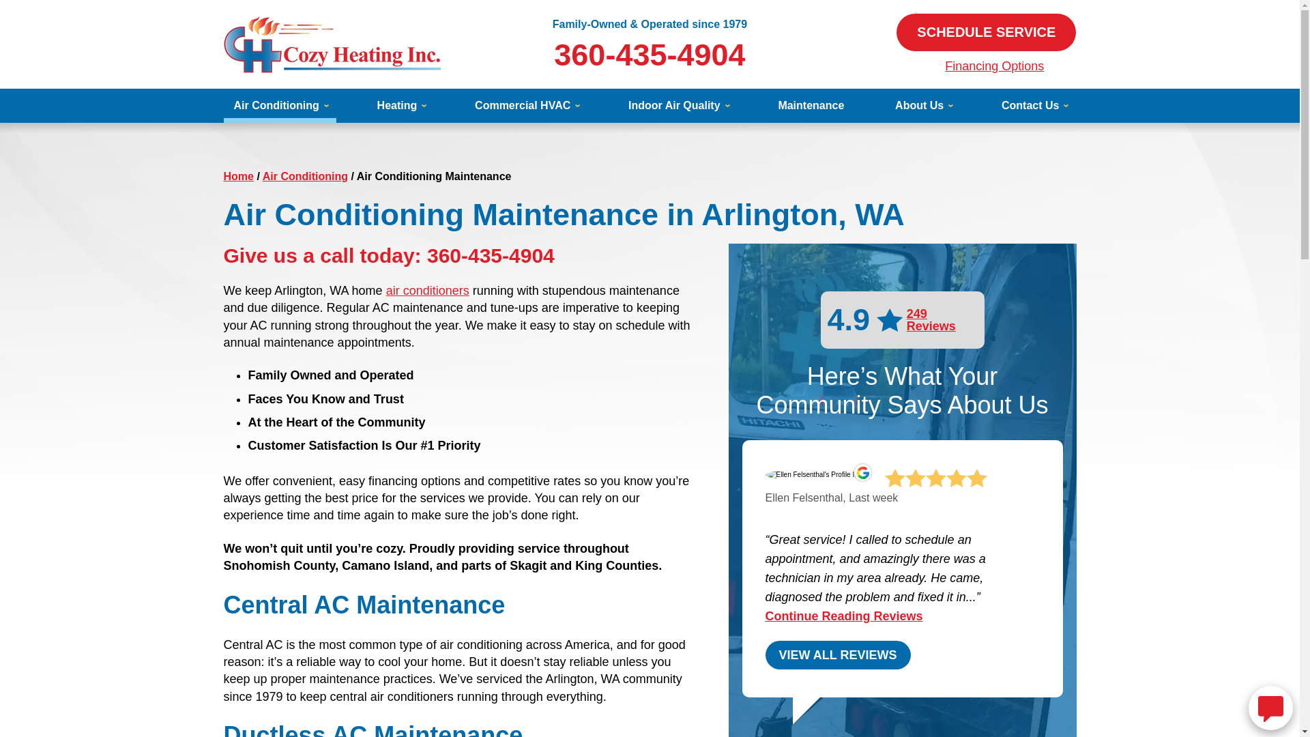  What do you see at coordinates (994, 66) in the screenshot?
I see `Financing Options` at bounding box center [994, 66].